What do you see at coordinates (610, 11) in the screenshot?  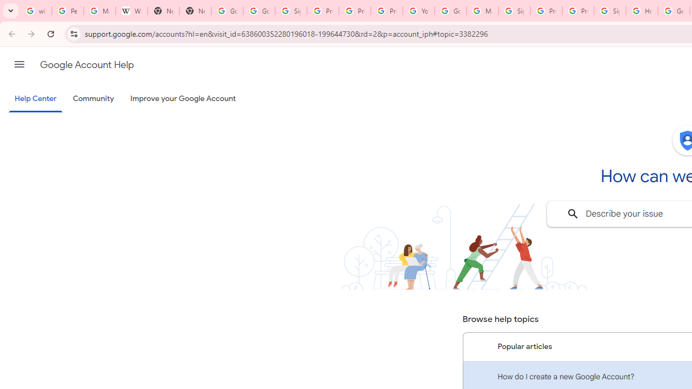 I see `Sign in - Google Accounts` at bounding box center [610, 11].